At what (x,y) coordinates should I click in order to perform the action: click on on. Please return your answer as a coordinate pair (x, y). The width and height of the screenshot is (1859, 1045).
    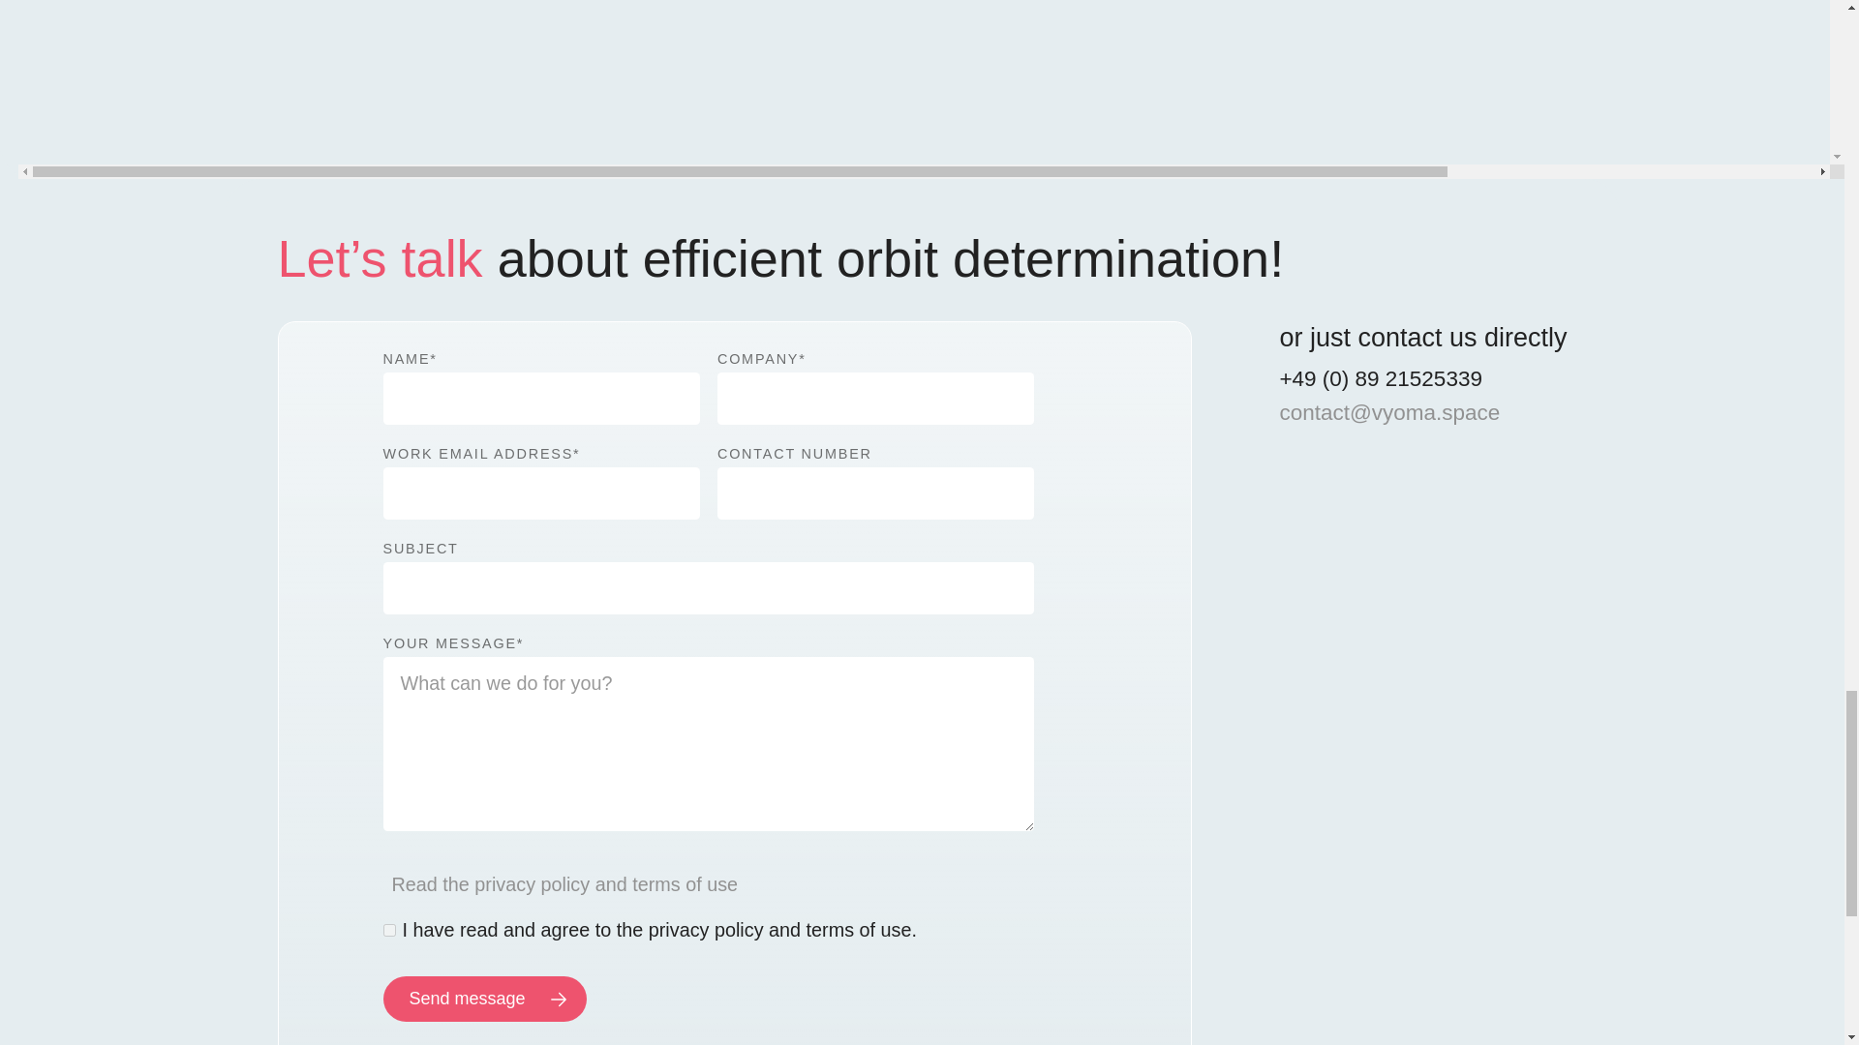
    Looking at the image, I should click on (389, 929).